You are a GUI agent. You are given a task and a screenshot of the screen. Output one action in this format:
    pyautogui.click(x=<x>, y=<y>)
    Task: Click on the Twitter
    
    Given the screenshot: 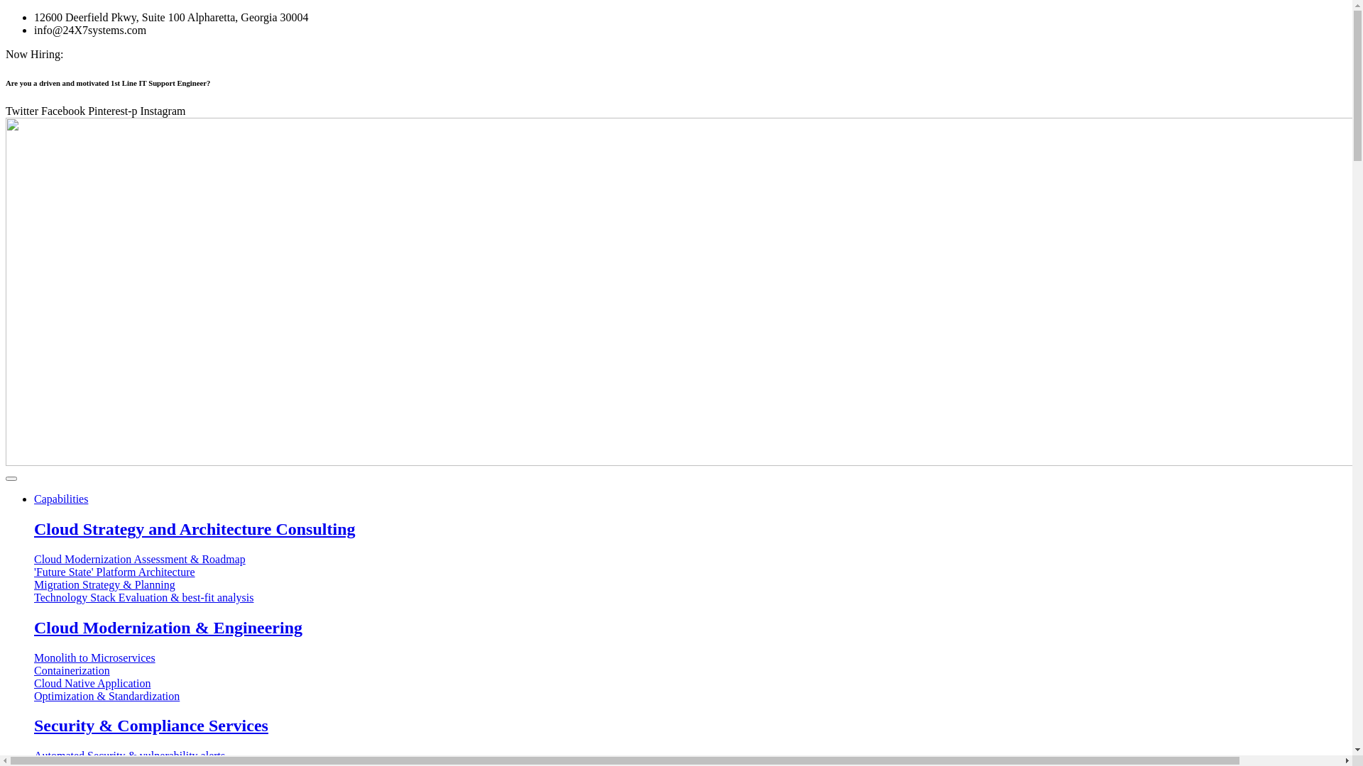 What is the action you would take?
    pyautogui.click(x=23, y=111)
    